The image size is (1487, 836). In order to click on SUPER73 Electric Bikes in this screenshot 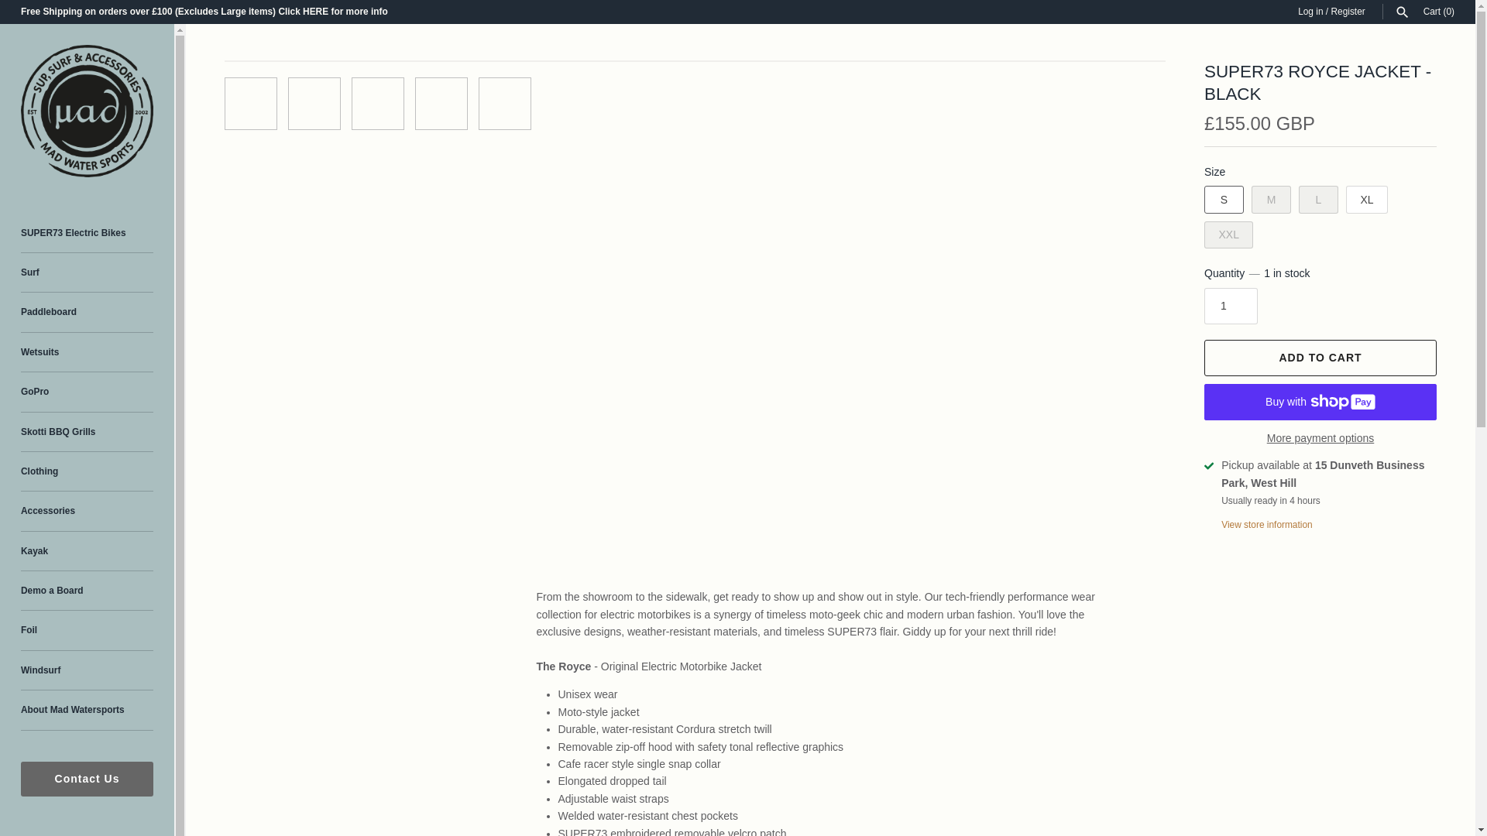, I will do `click(87, 234)`.